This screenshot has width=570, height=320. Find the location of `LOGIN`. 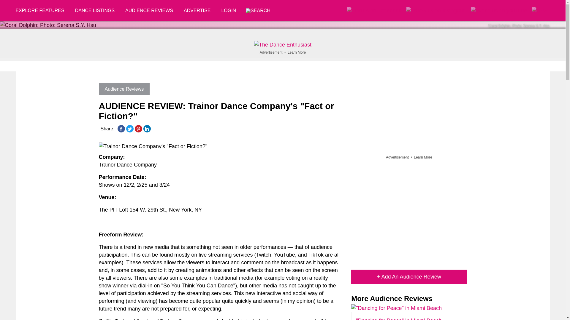

LOGIN is located at coordinates (229, 11).